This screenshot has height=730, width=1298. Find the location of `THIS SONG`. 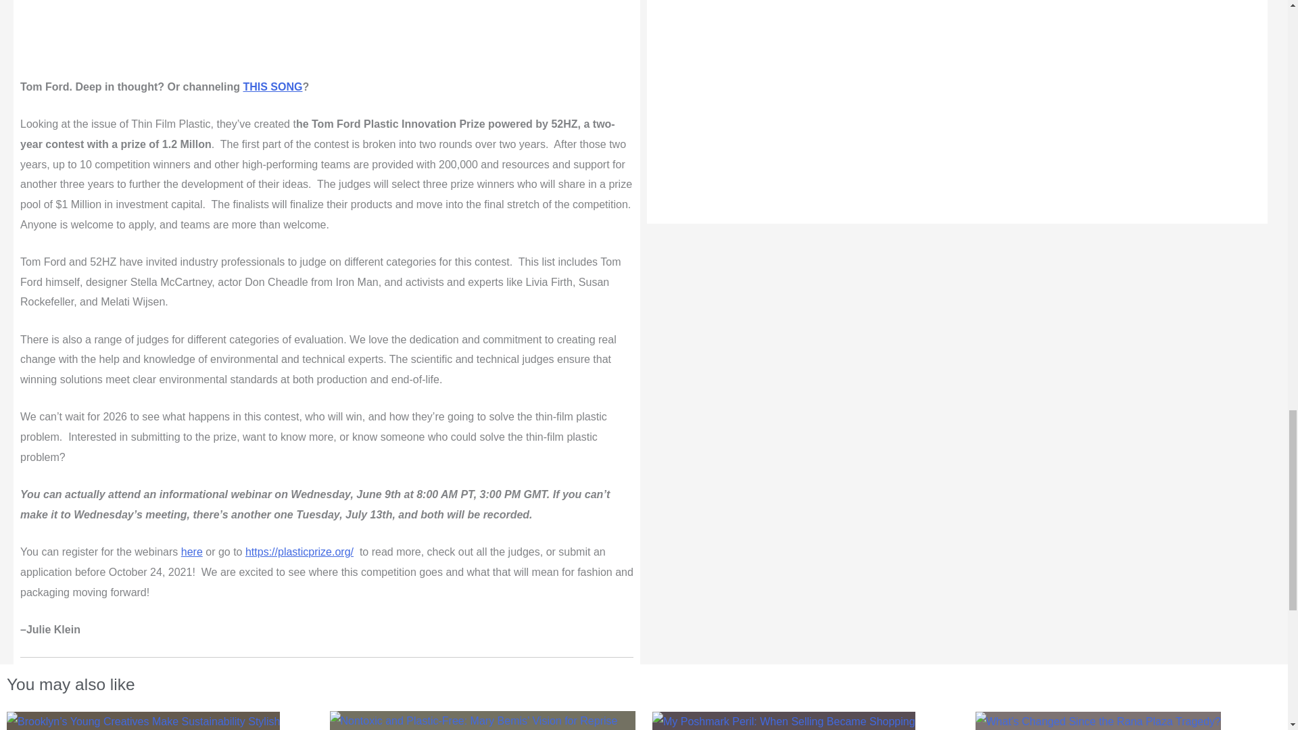

THIS SONG is located at coordinates (272, 87).